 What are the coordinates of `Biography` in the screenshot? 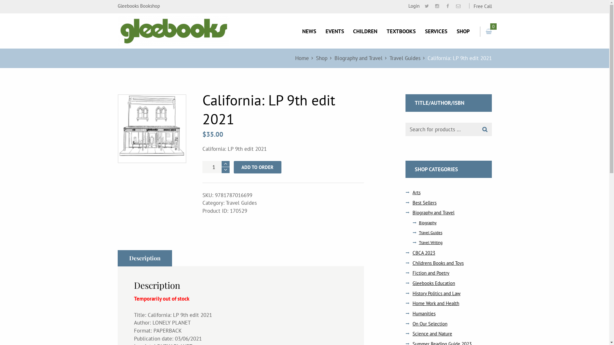 It's located at (428, 223).